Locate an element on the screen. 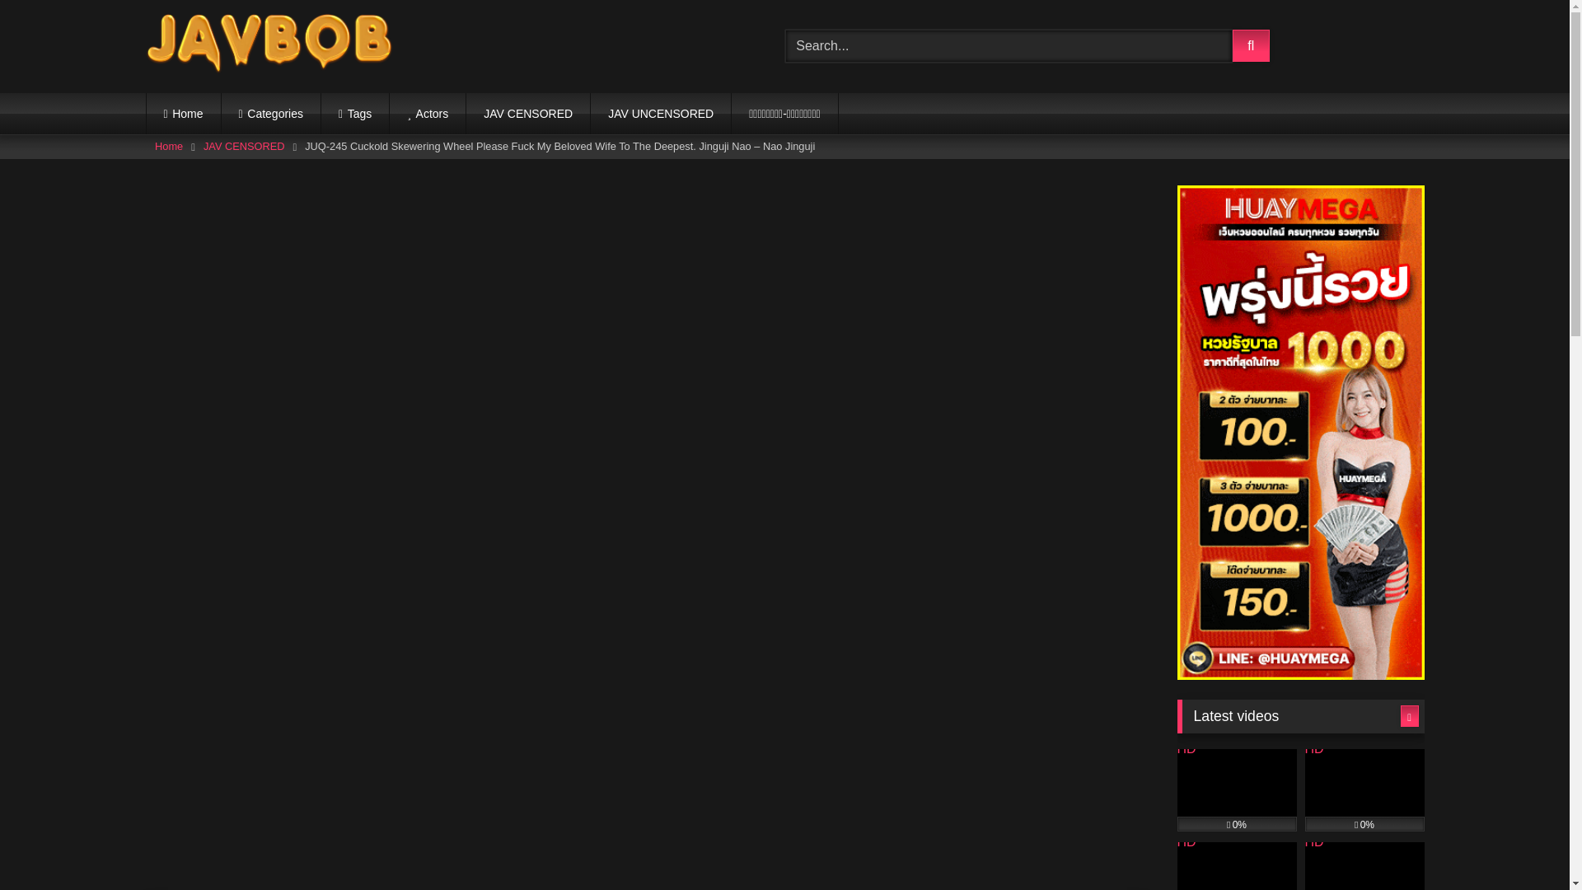 The image size is (1582, 890). JAV CENSORED is located at coordinates (528, 114).